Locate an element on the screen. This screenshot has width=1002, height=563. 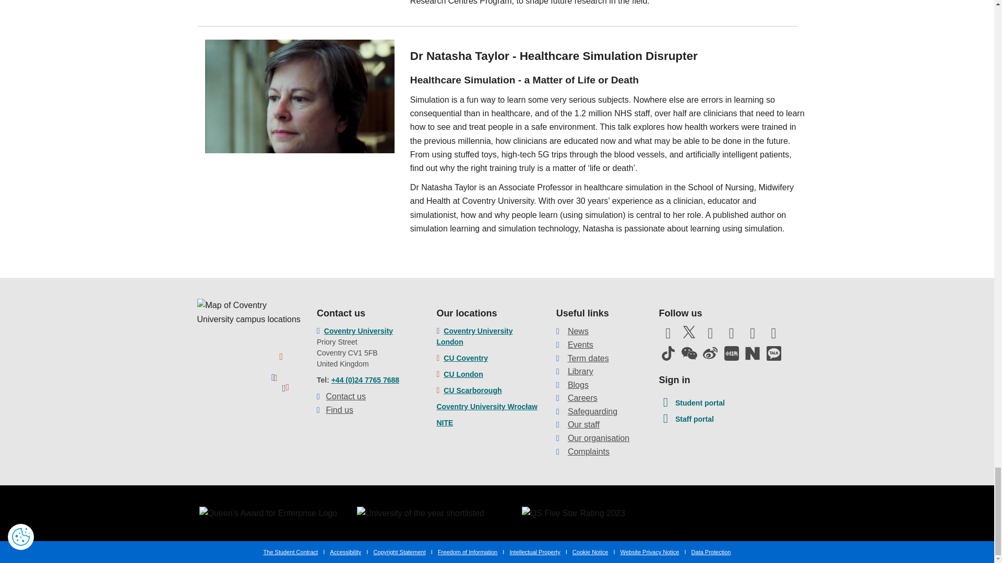
Events is located at coordinates (580, 345).